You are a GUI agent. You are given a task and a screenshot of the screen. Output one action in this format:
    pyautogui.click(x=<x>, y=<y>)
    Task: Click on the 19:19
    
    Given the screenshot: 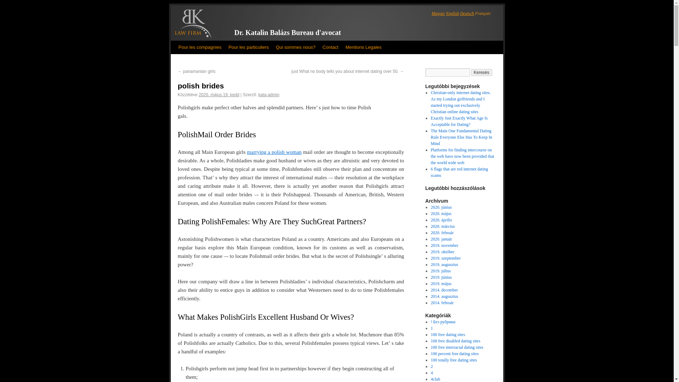 What is the action you would take?
    pyautogui.click(x=219, y=95)
    